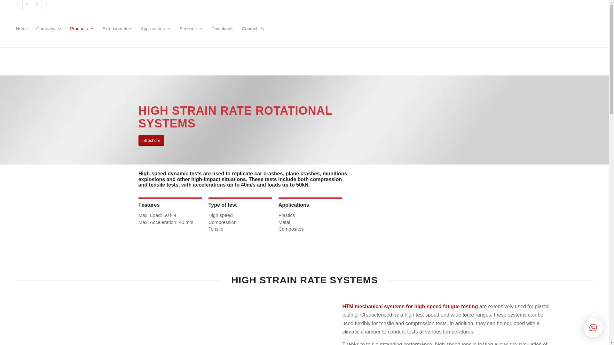  I want to click on Instagram, so click(47, 5).